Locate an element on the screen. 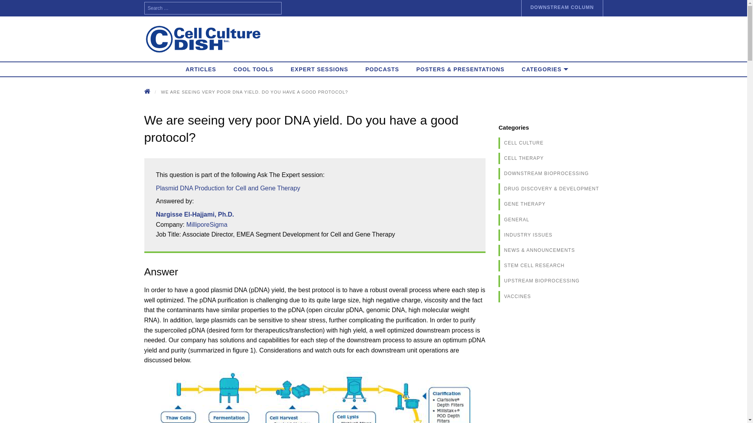  EXPERT SESSIONS is located at coordinates (319, 69).